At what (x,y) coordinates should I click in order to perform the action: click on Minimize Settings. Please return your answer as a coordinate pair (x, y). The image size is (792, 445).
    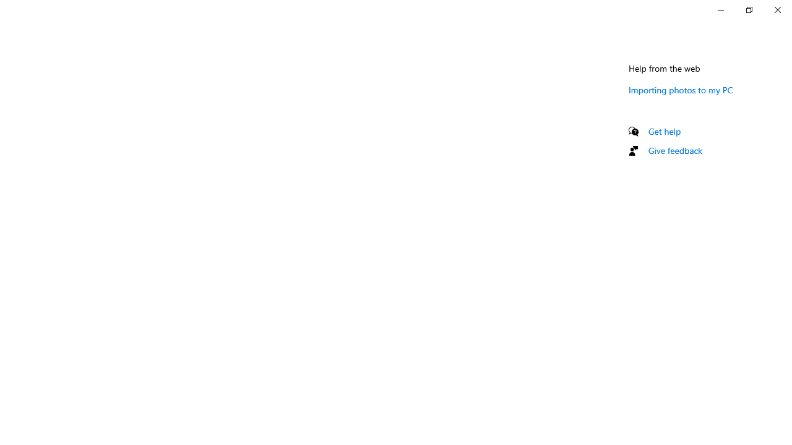
    Looking at the image, I should click on (720, 10).